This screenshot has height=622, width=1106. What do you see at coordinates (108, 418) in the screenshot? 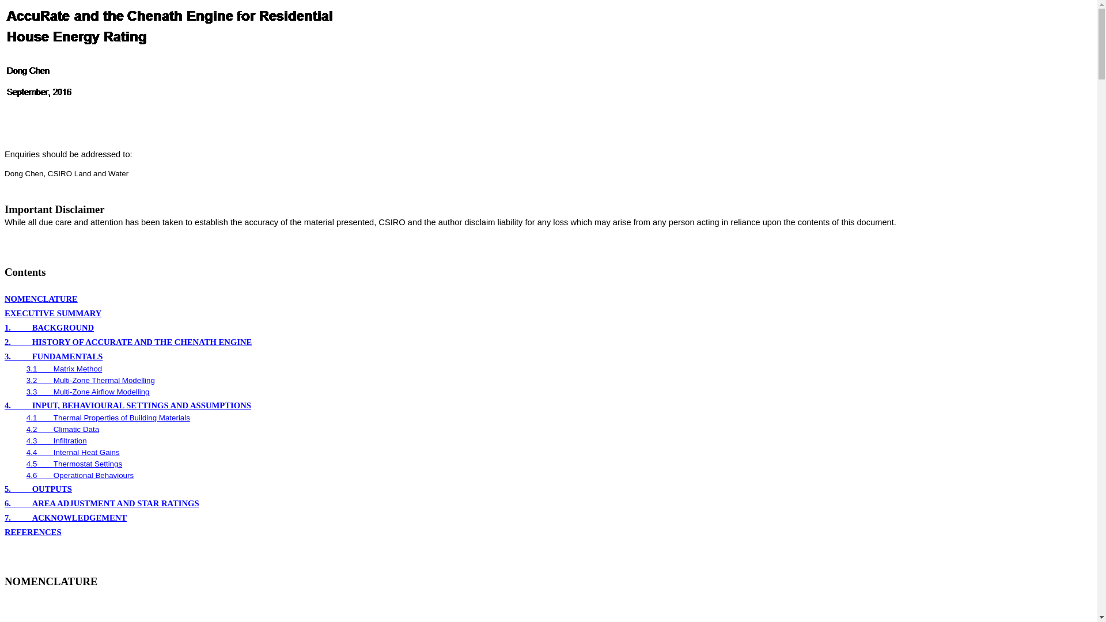
I see `4.1       Thermal Properties of Building Materials` at bounding box center [108, 418].